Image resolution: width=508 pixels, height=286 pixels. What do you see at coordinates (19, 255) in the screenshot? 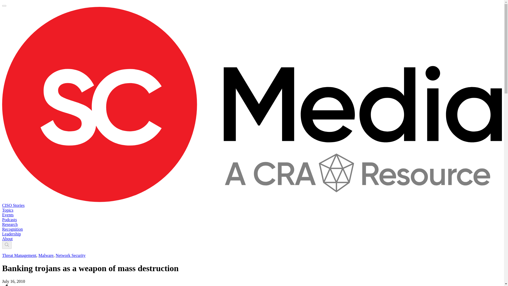
I see `Threat Management` at bounding box center [19, 255].